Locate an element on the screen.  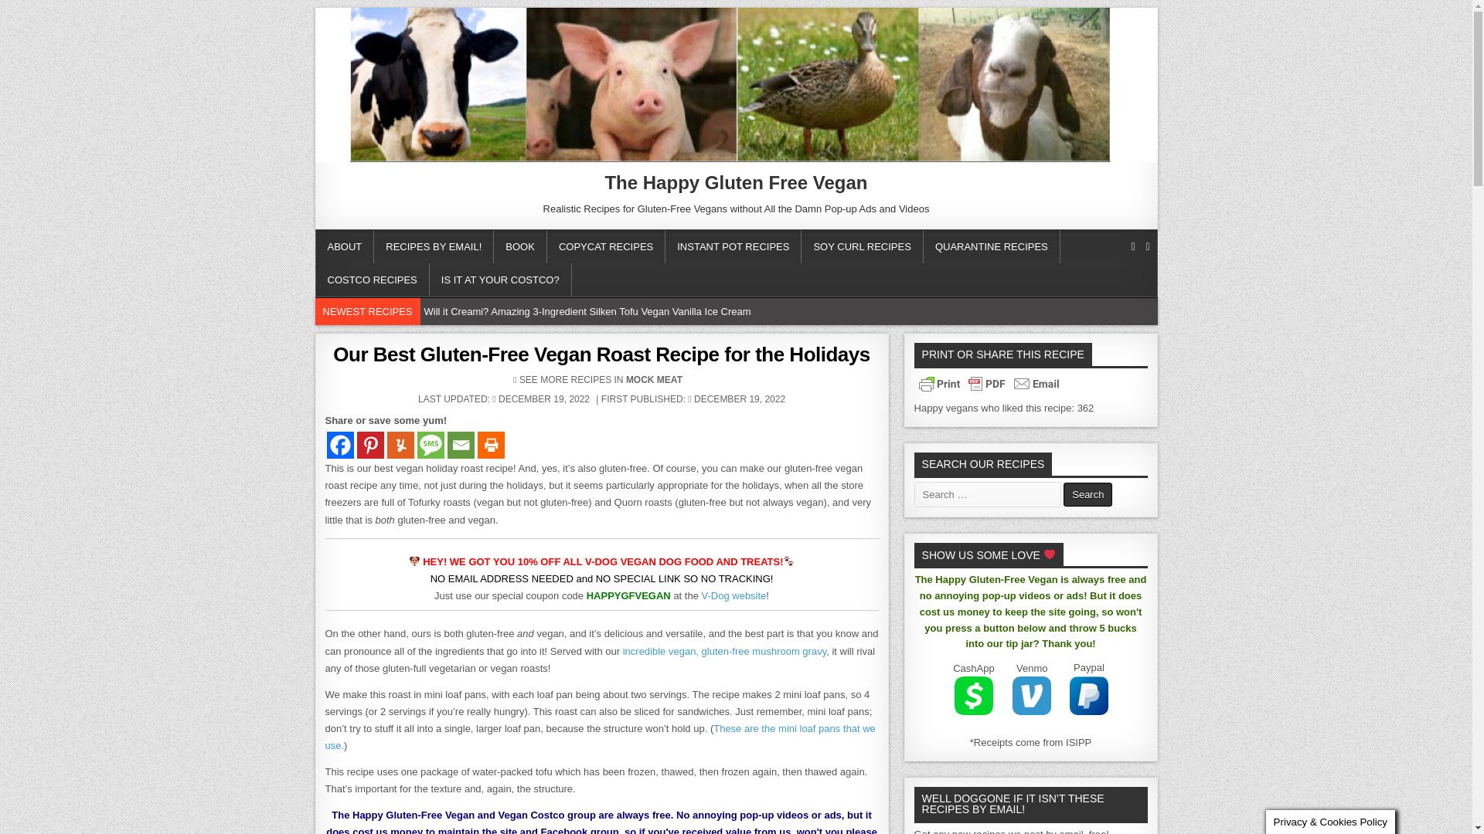
IS IT AT YOUR COSTCO? is located at coordinates (501, 280).